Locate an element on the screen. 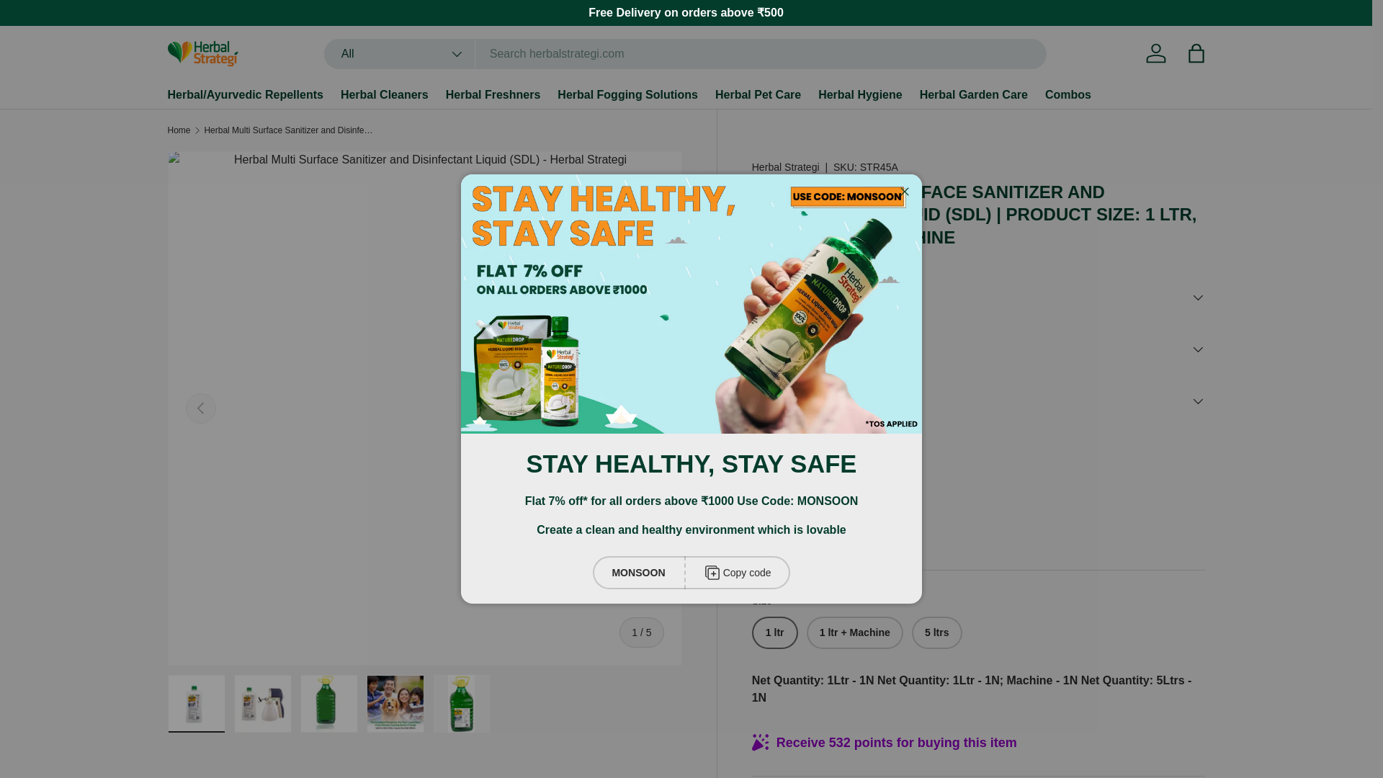 This screenshot has width=1383, height=778. Load image 1 in gallery view is located at coordinates (196, 704).